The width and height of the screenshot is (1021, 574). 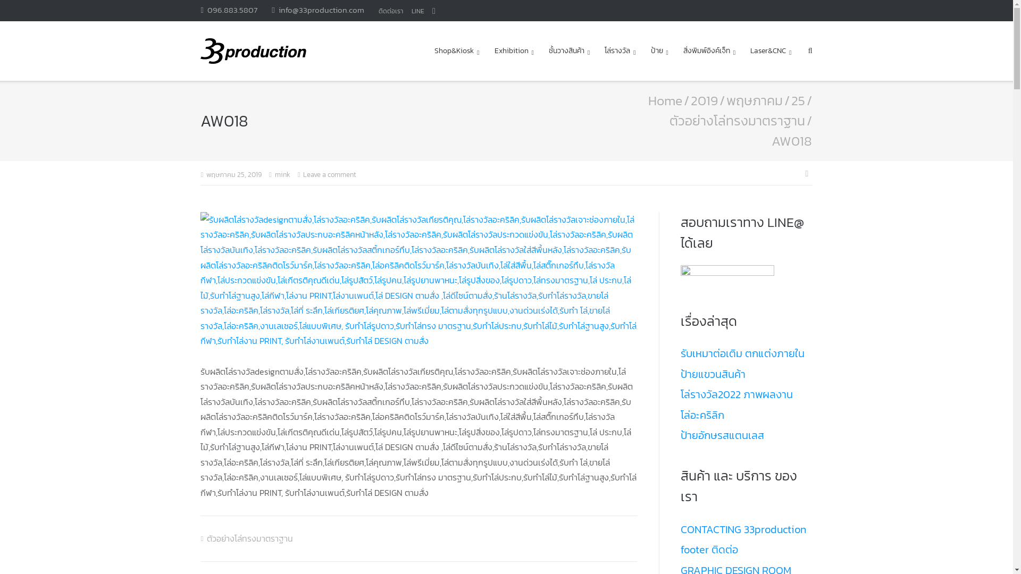 What do you see at coordinates (283, 174) in the screenshot?
I see `mink` at bounding box center [283, 174].